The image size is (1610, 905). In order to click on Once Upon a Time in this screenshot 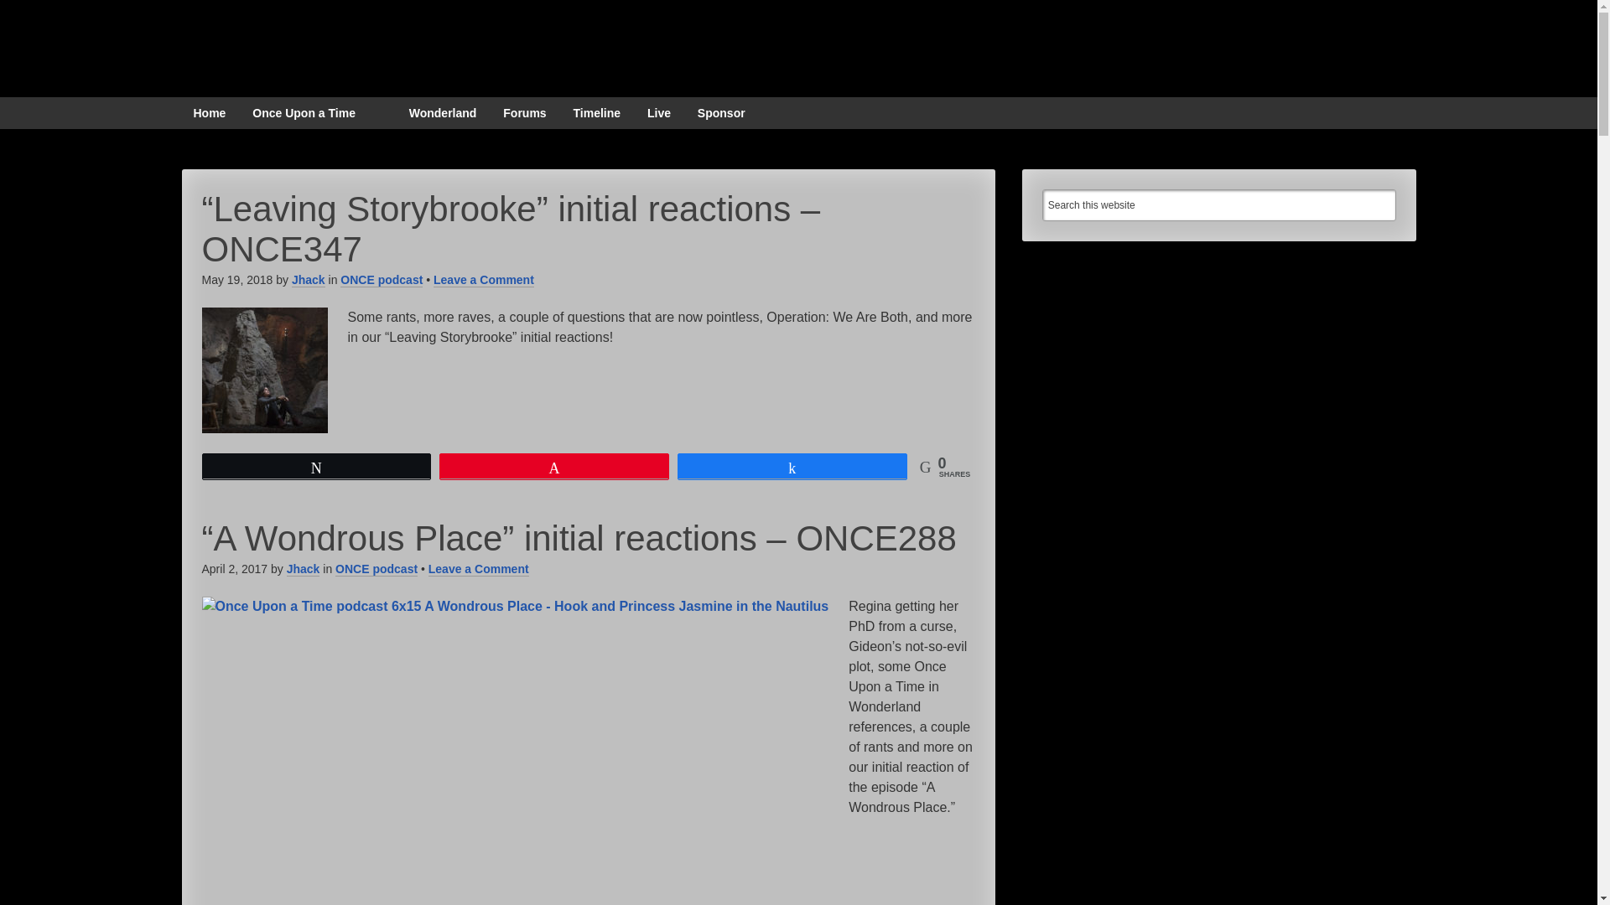, I will do `click(304, 112)`.